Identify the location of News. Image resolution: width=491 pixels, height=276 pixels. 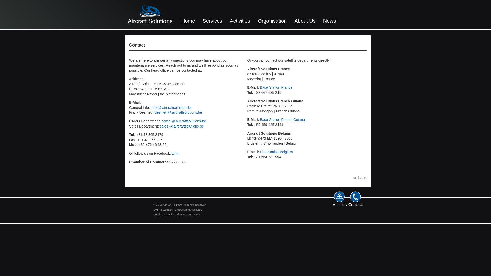
(330, 21).